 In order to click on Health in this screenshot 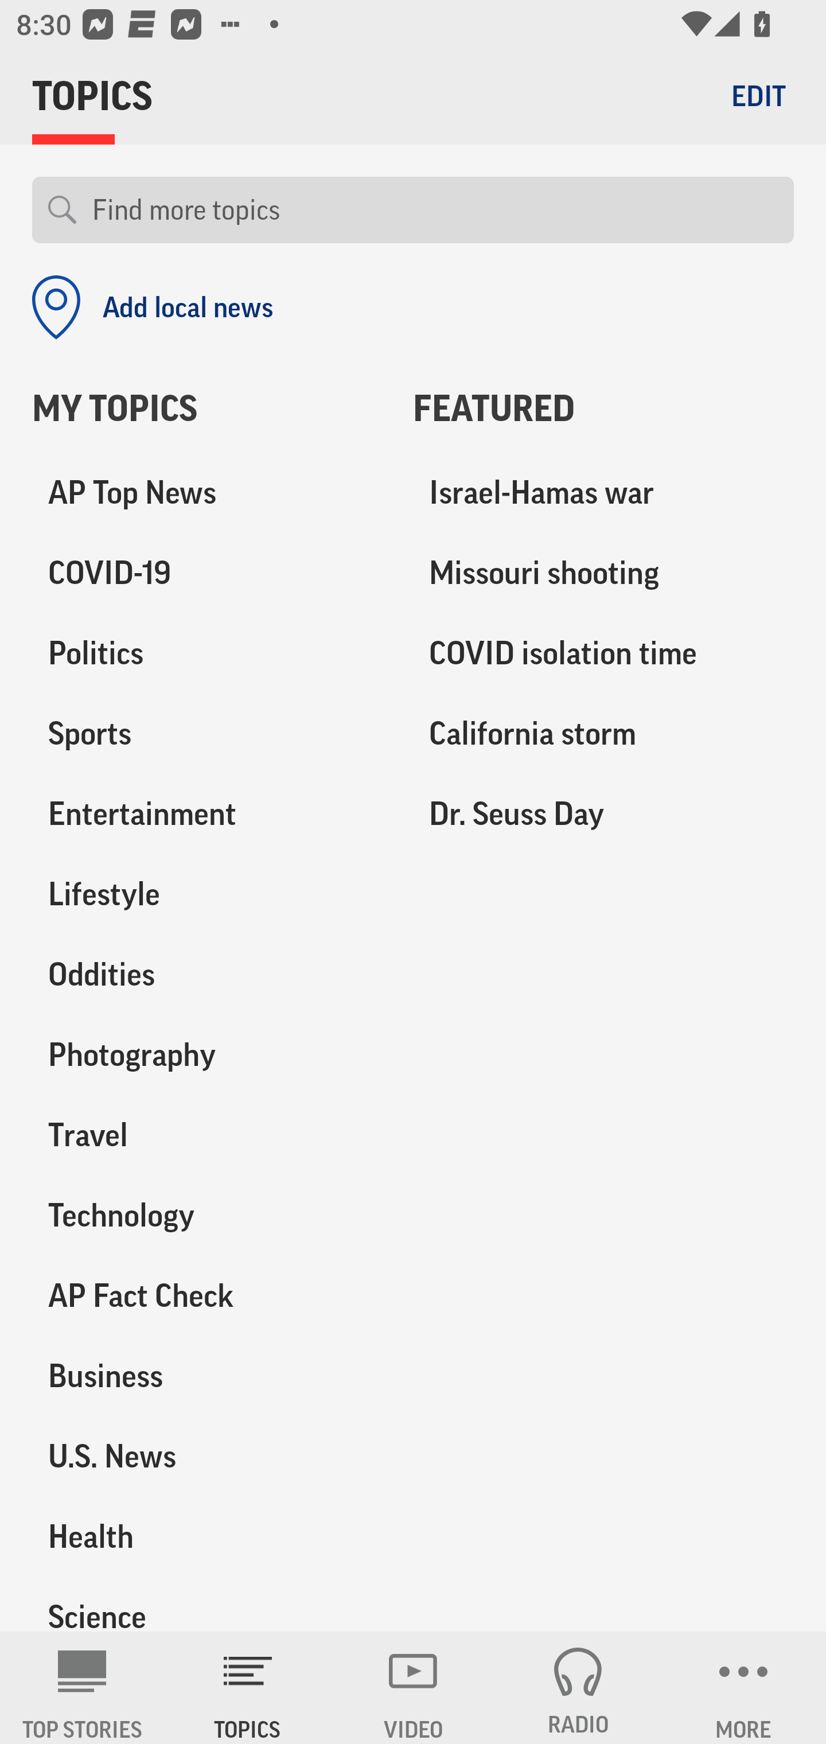, I will do `click(206, 1536)`.